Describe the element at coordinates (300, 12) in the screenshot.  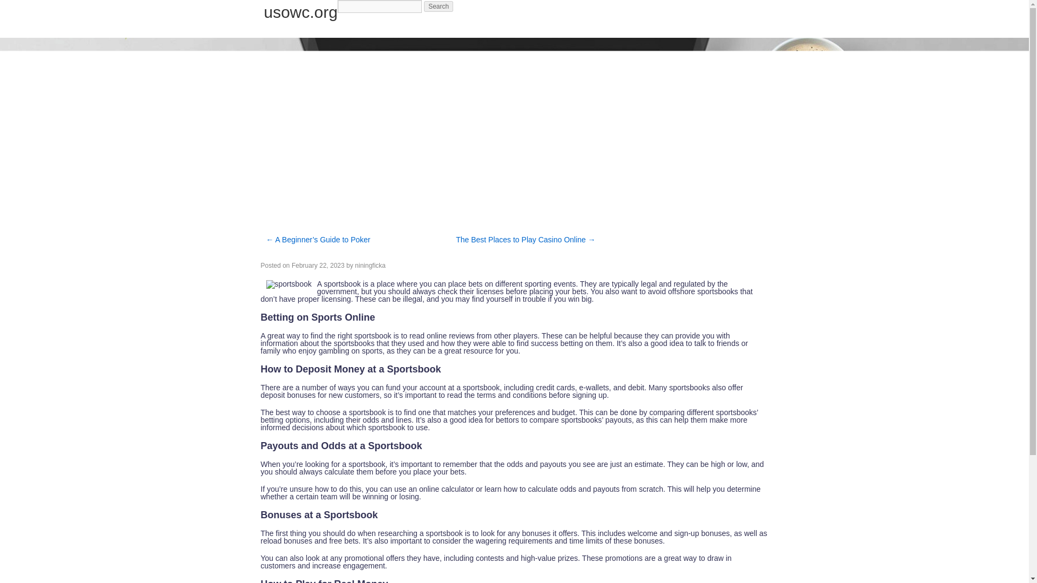
I see `usowc.org` at that location.